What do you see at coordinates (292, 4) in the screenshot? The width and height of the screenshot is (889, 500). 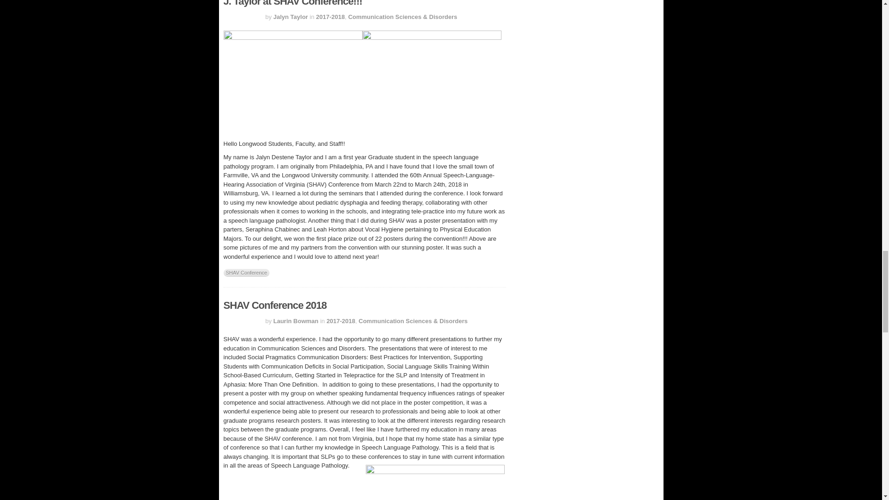 I see `Permalink to J. Taylor at SHAV Conference!!!` at bounding box center [292, 4].